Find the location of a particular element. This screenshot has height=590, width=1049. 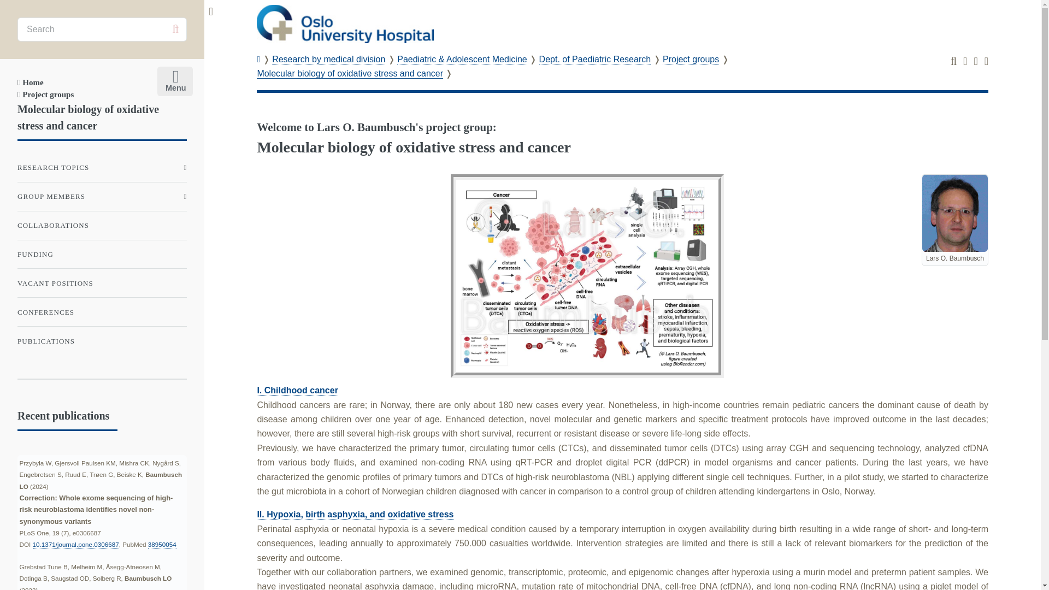

Research by medical division is located at coordinates (328, 59).